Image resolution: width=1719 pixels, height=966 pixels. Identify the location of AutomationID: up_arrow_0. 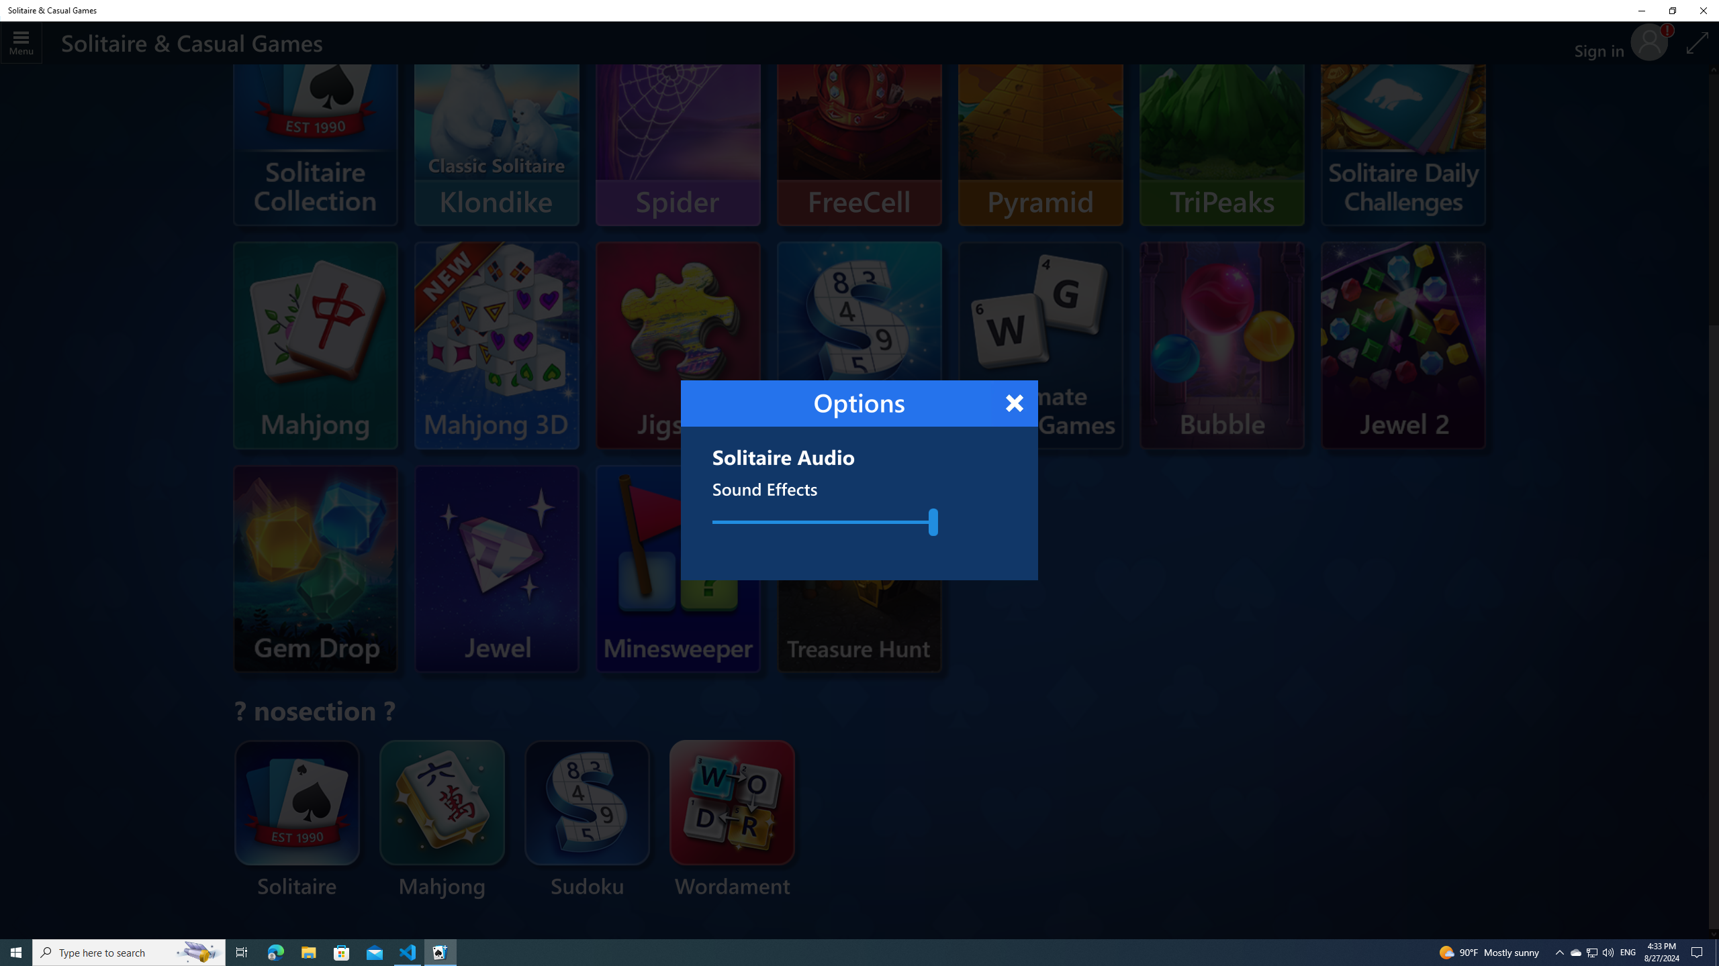
(1714, 69).